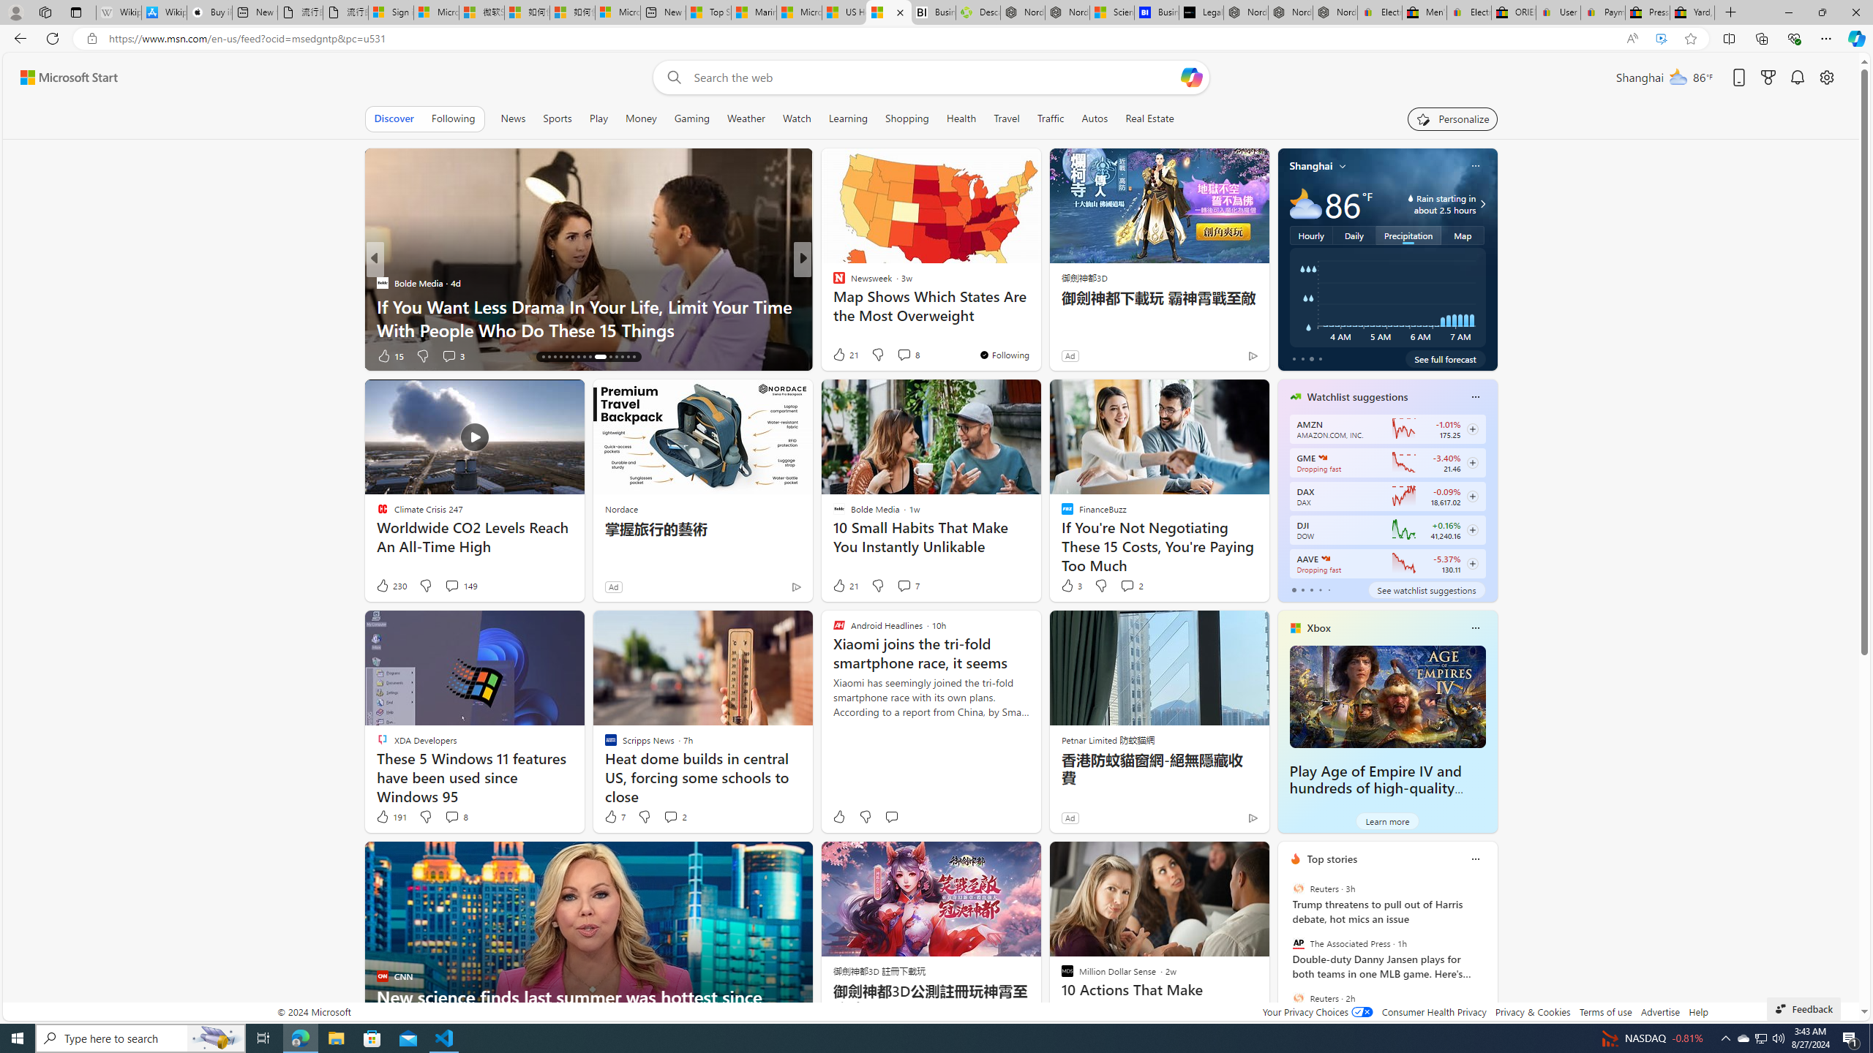 This screenshot has height=1053, width=1873. I want to click on User Privacy Notice | eBay, so click(1558, 12).